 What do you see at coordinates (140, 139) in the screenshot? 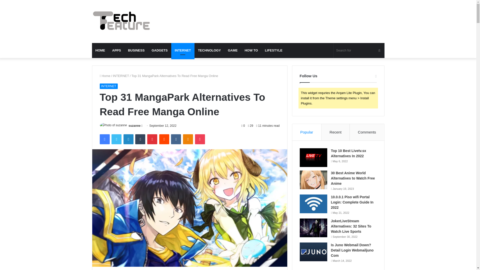
I see `Tumblr` at bounding box center [140, 139].